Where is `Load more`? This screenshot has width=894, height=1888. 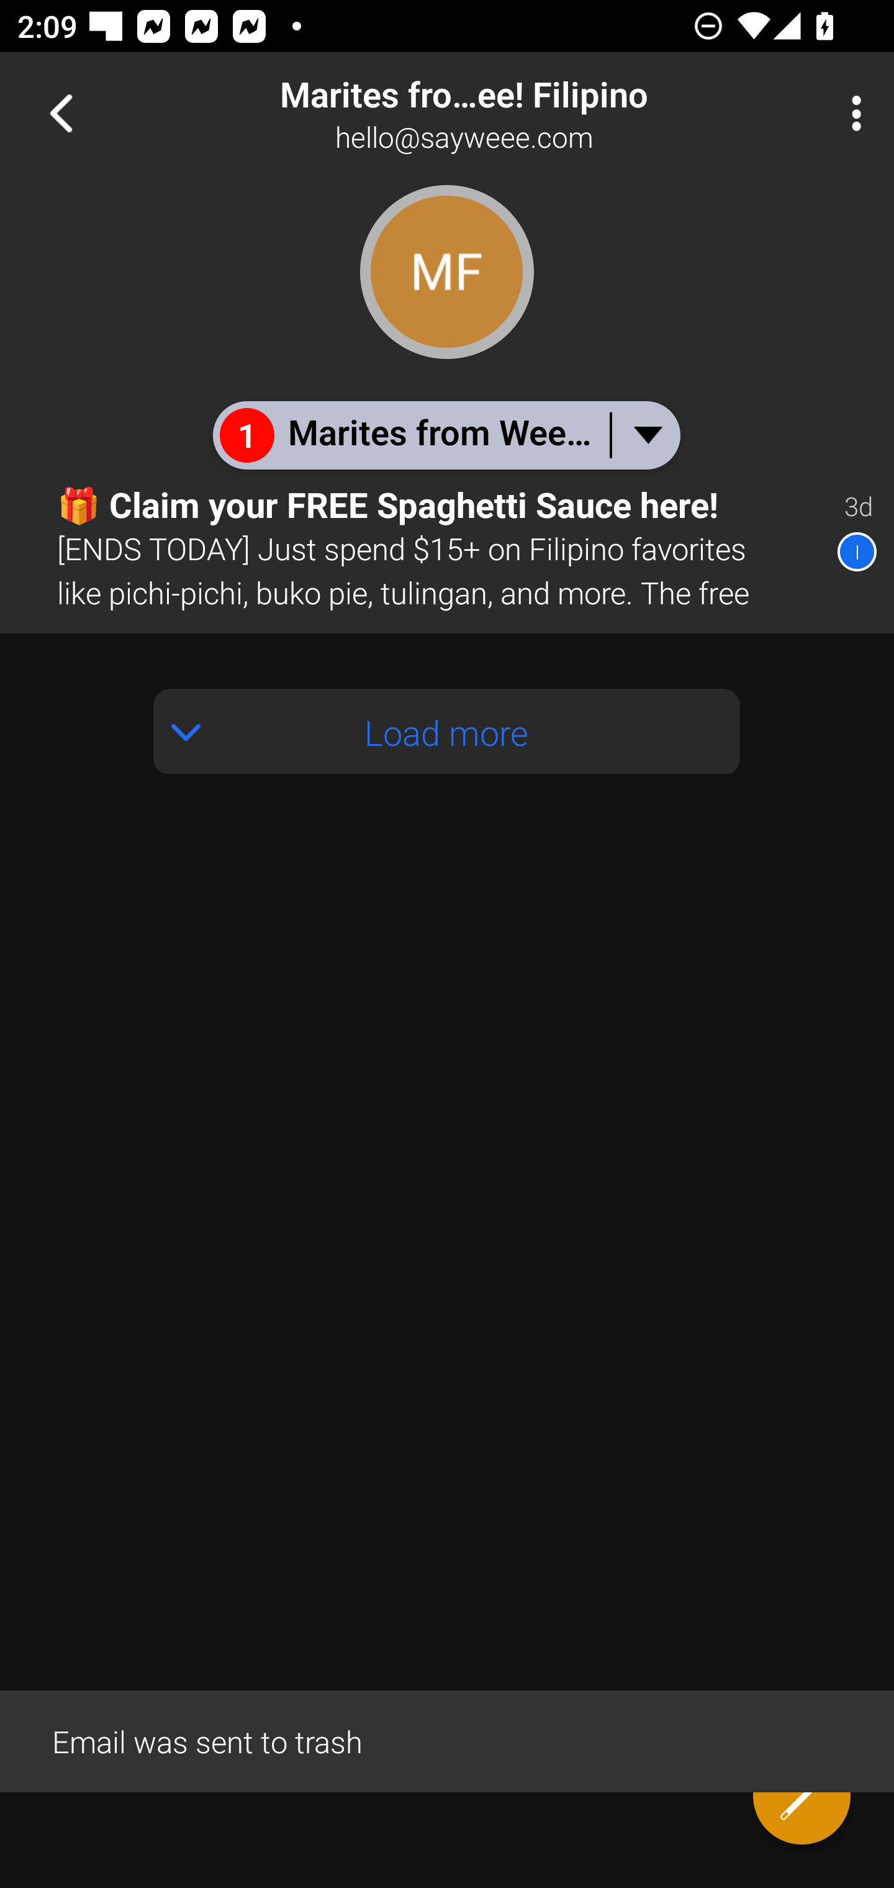
Load more is located at coordinates (447, 732).